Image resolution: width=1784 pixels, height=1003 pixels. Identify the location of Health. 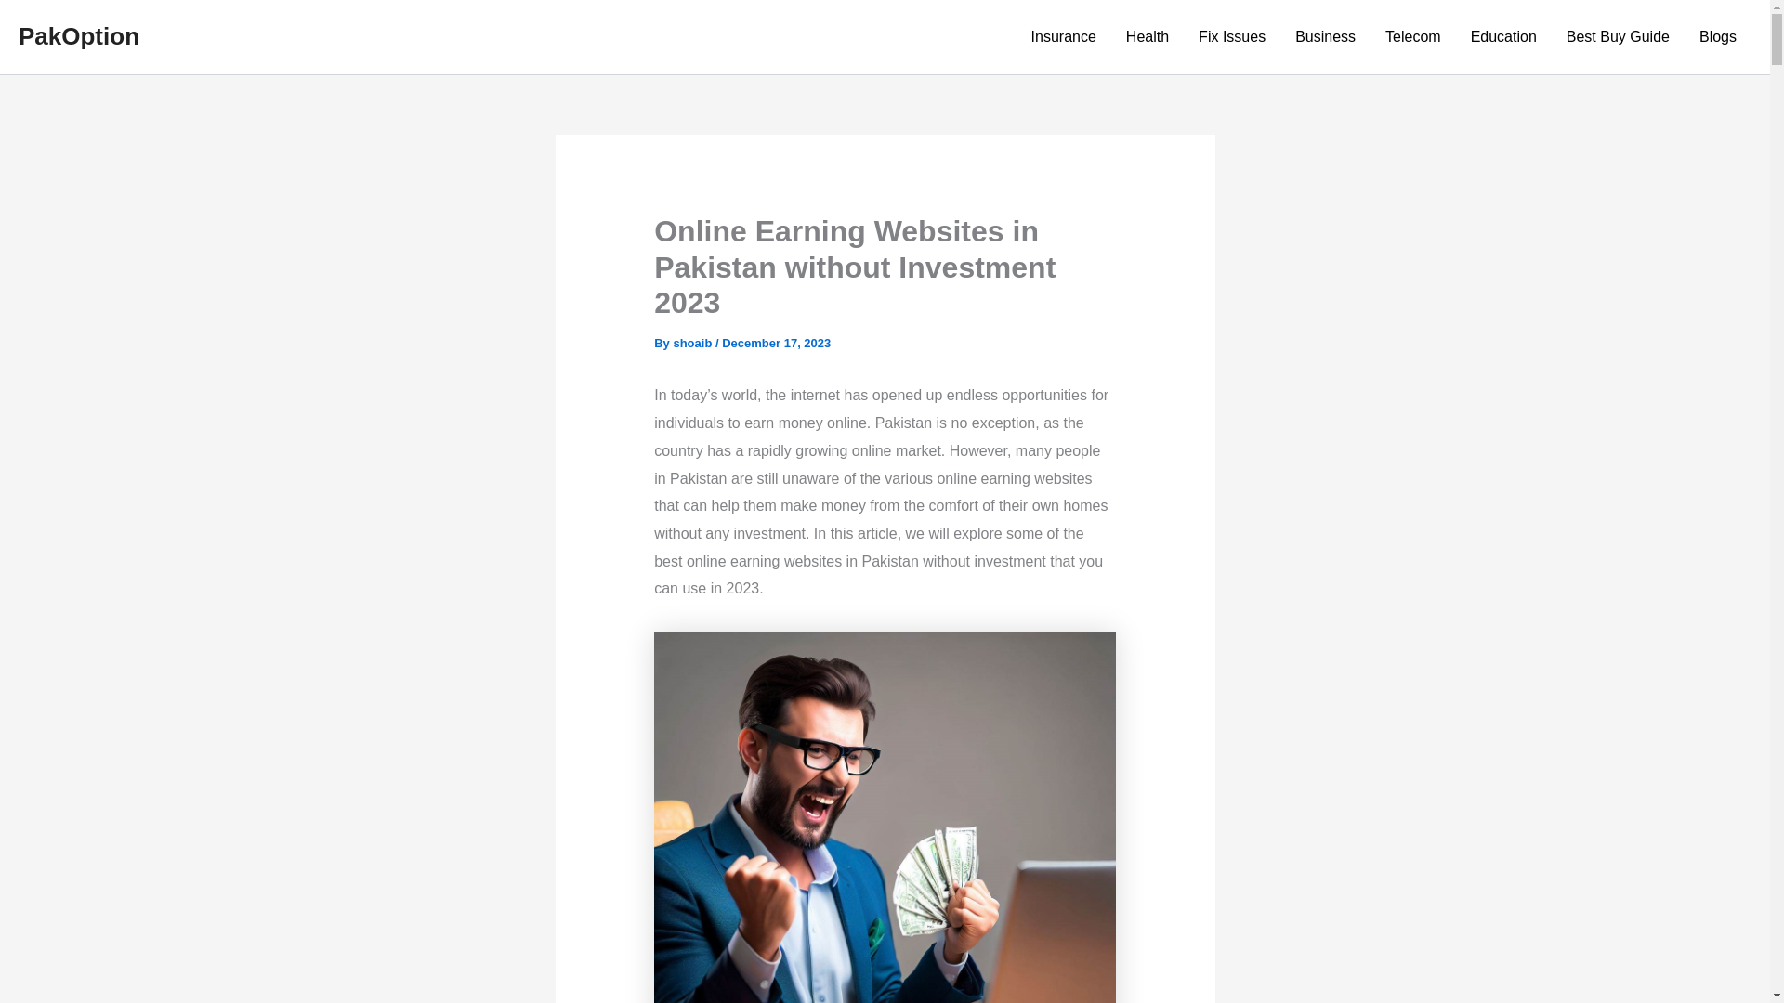
(1148, 37).